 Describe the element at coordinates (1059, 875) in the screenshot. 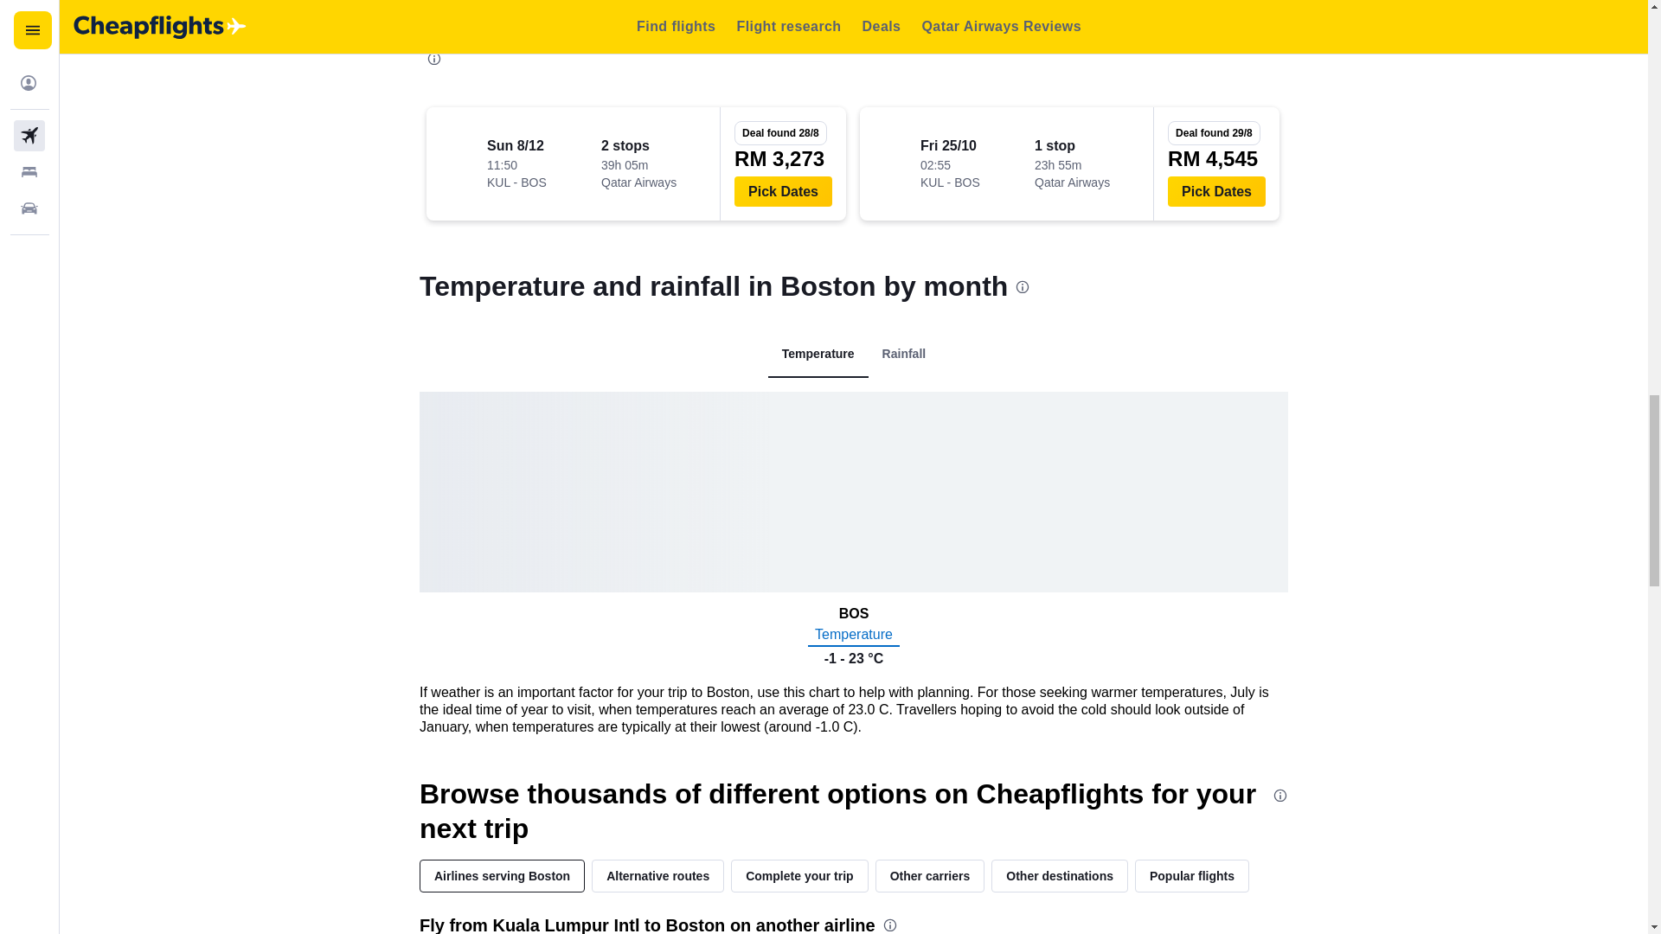

I see `Other destinations` at that location.